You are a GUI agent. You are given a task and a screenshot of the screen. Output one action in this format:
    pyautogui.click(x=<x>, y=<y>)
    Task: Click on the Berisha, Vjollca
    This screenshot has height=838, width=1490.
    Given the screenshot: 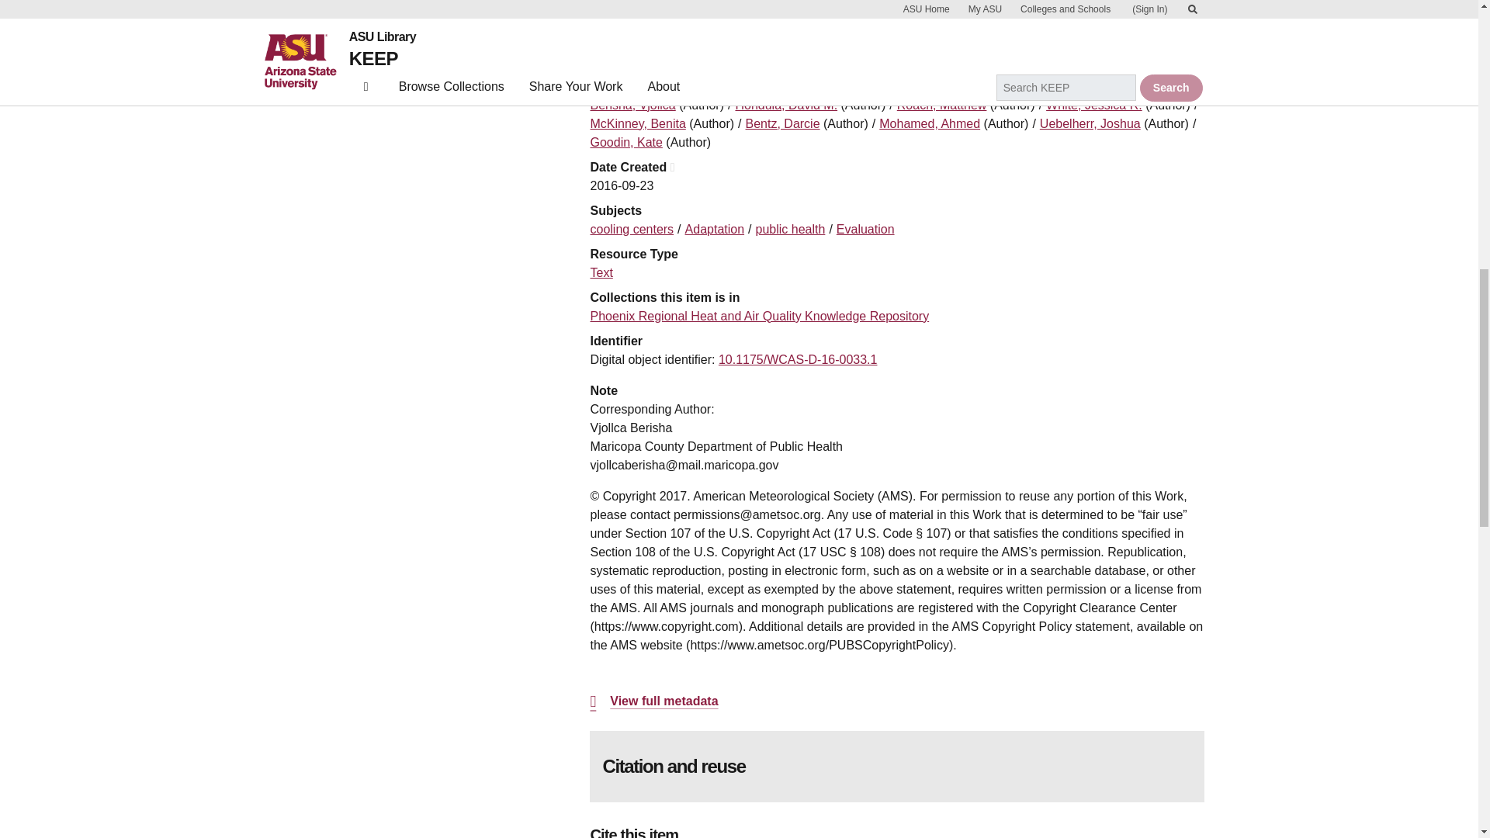 What is the action you would take?
    pyautogui.click(x=632, y=105)
    